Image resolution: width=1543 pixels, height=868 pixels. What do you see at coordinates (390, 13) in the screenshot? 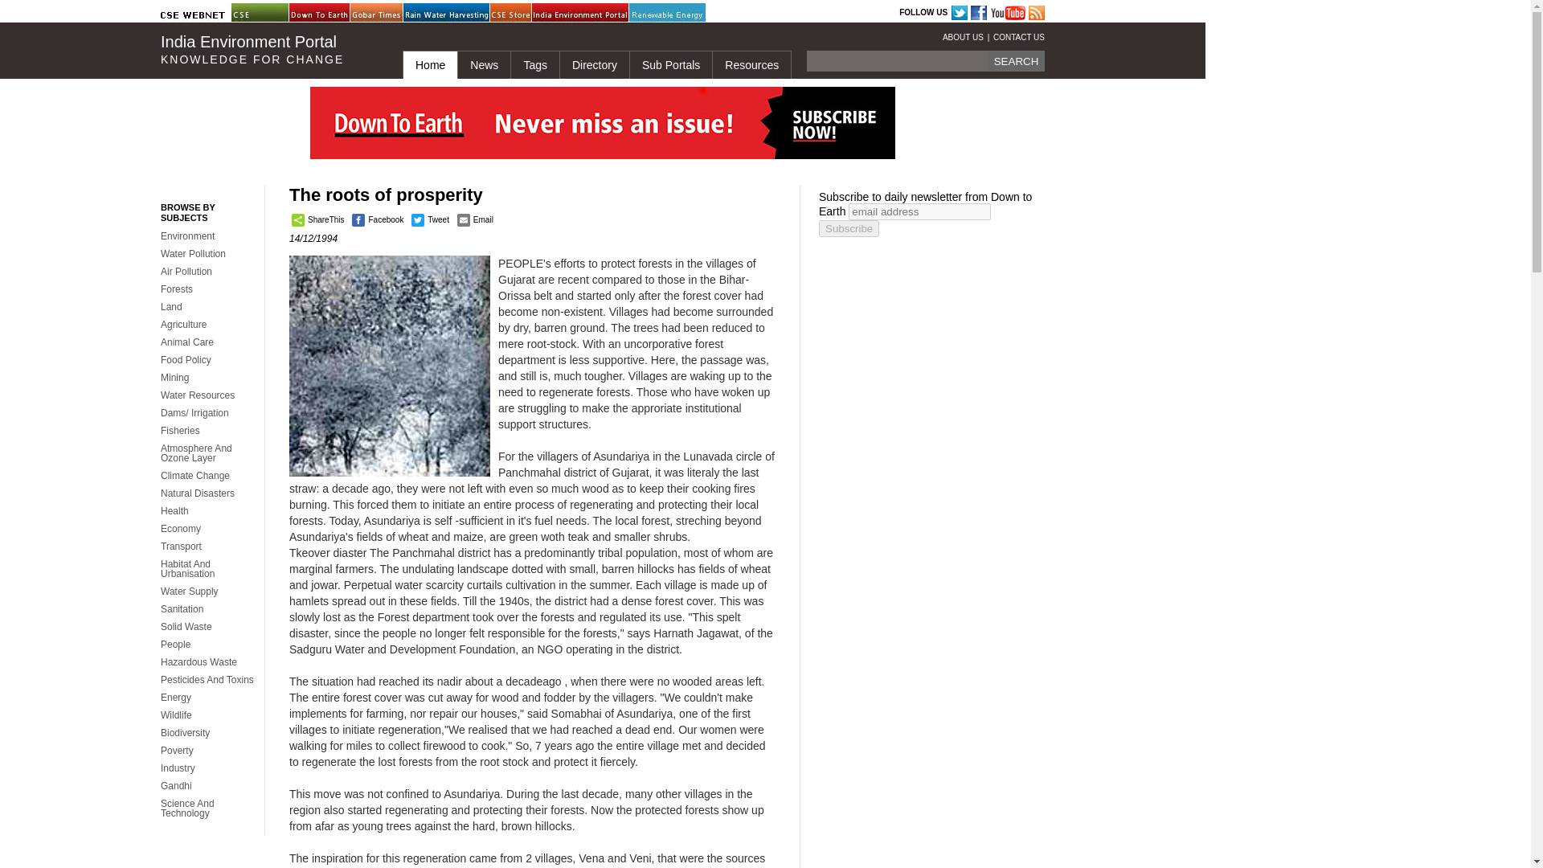
I see `Gobar Times` at bounding box center [390, 13].